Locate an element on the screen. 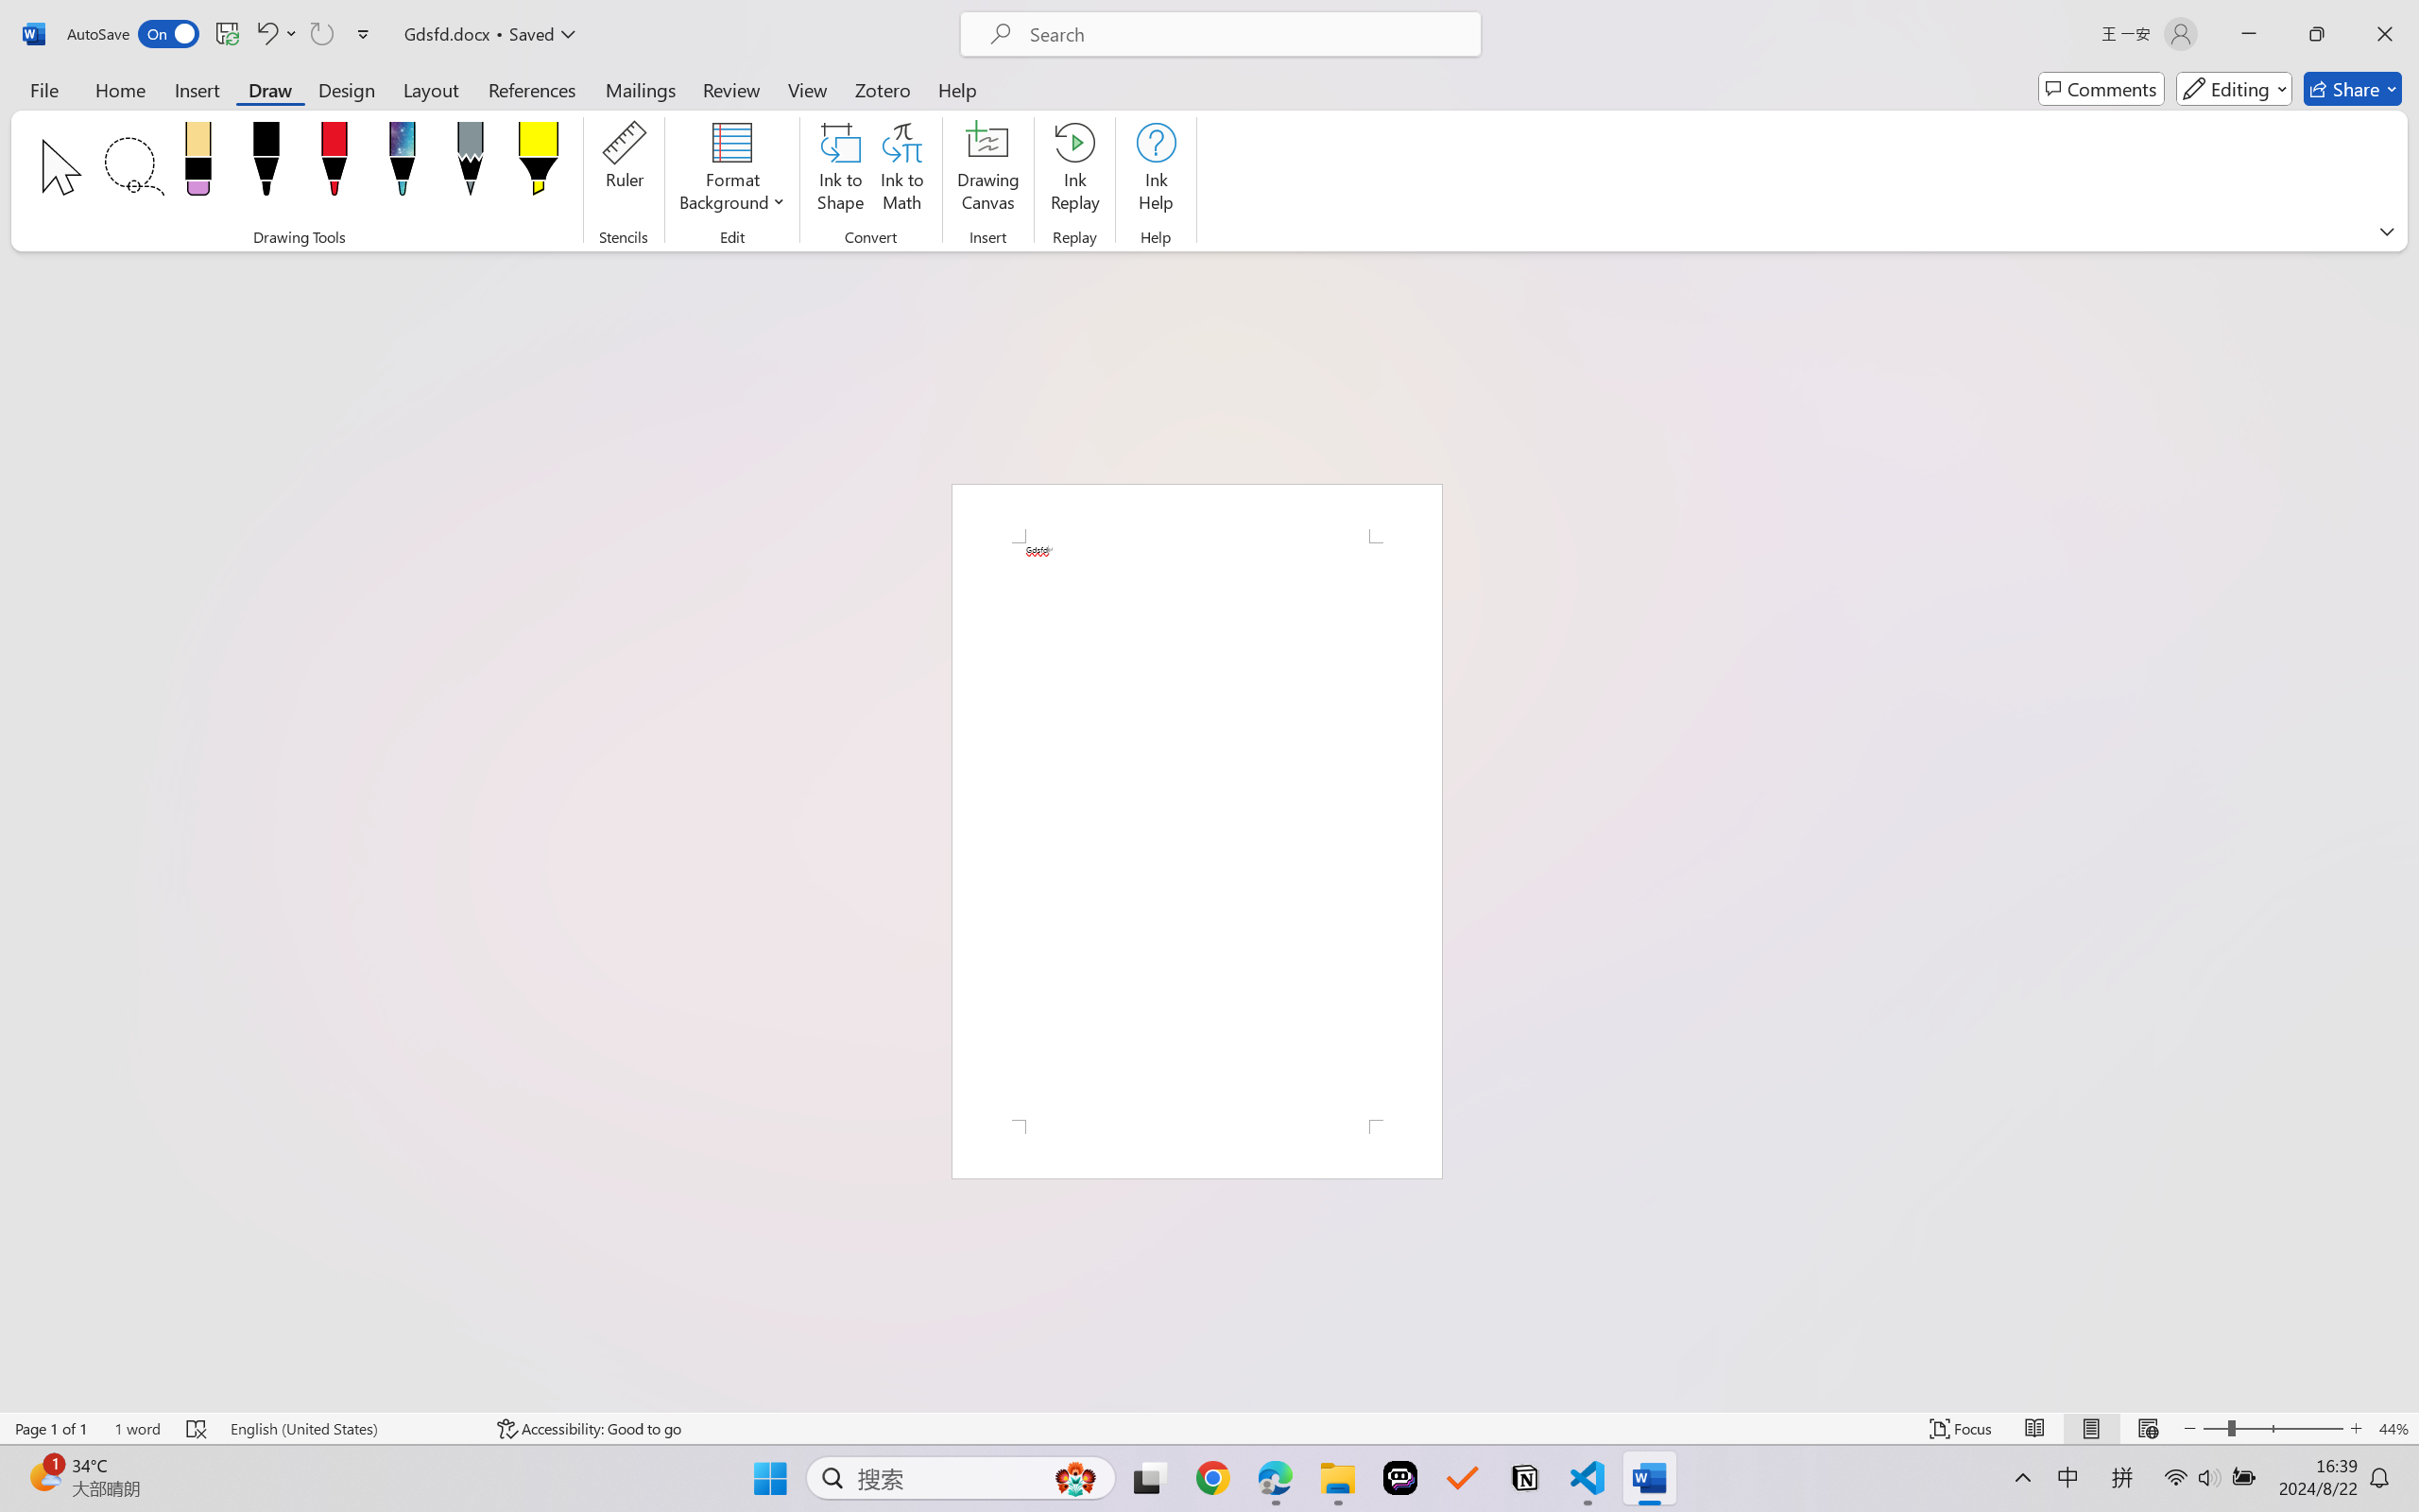 The height and width of the screenshot is (1512, 2419). OK is located at coordinates (1179, 832).